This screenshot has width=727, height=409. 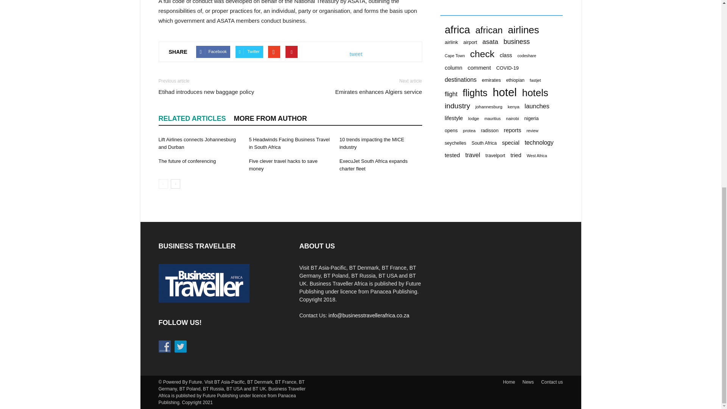 What do you see at coordinates (372, 143) in the screenshot?
I see `10 trends impacting the MICE industry` at bounding box center [372, 143].